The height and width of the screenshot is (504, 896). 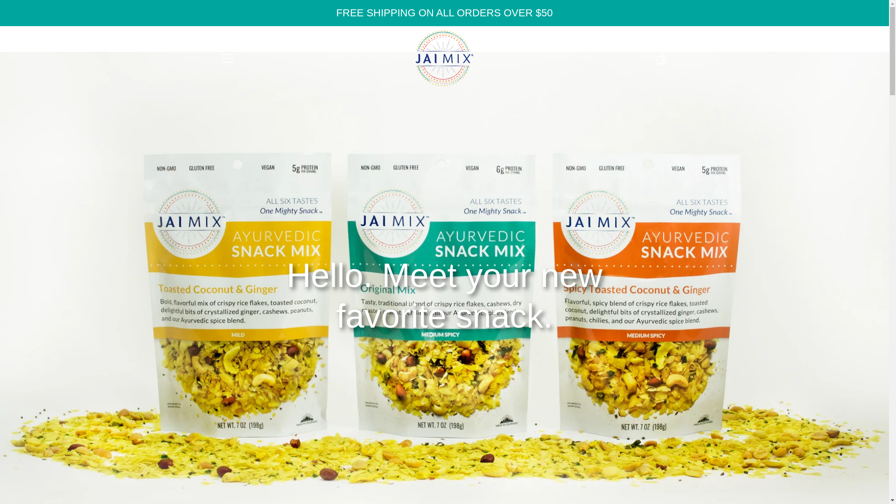 What do you see at coordinates (220, 470) in the screenshot?
I see `JAI MIX on Facebook` at bounding box center [220, 470].